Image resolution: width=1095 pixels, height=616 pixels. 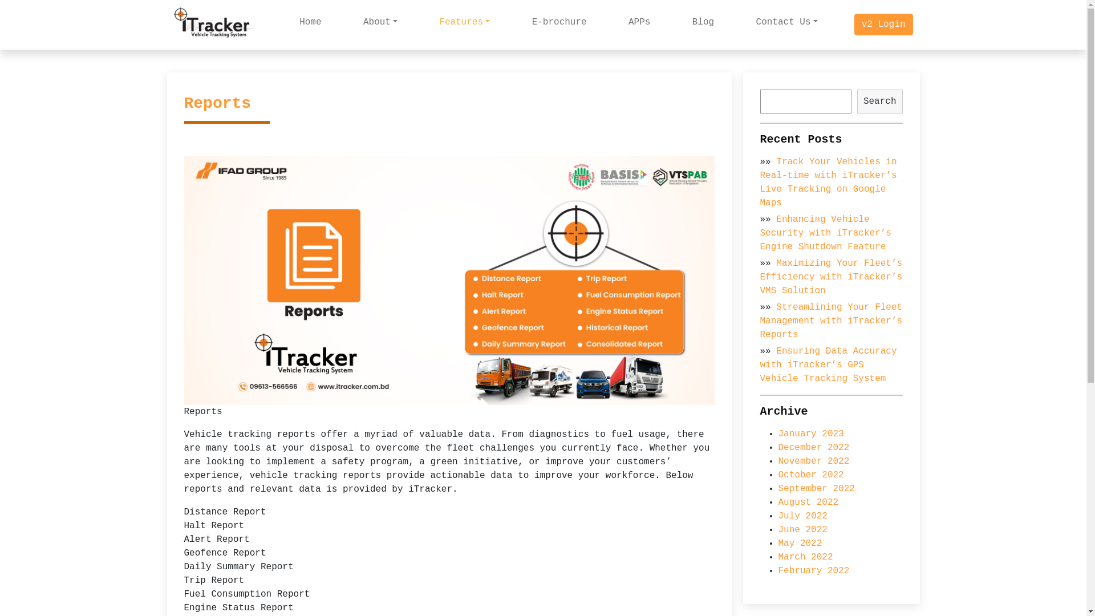 I want to click on v2 Login, so click(x=884, y=25).